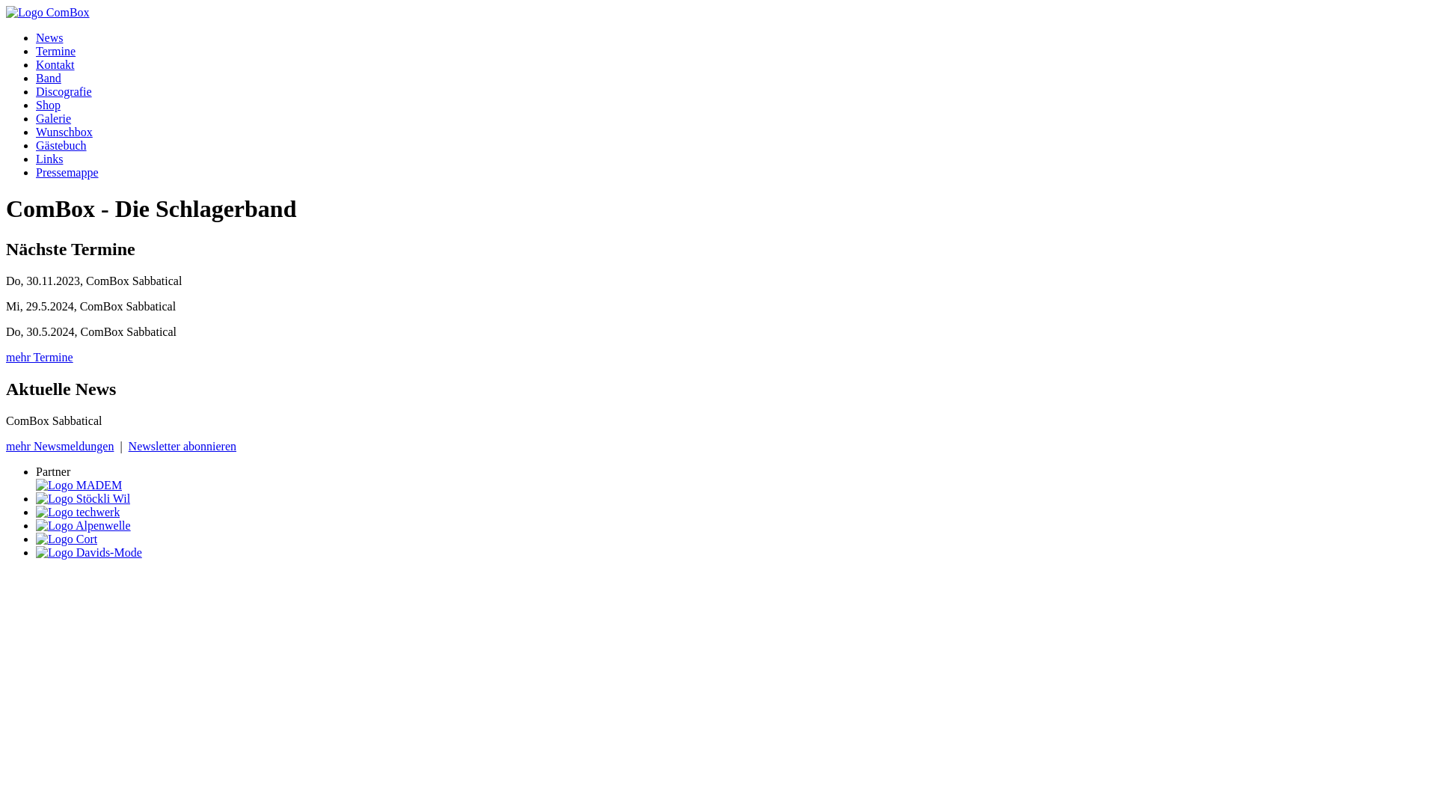  Describe the element at coordinates (64, 91) in the screenshot. I see `Discografie` at that location.